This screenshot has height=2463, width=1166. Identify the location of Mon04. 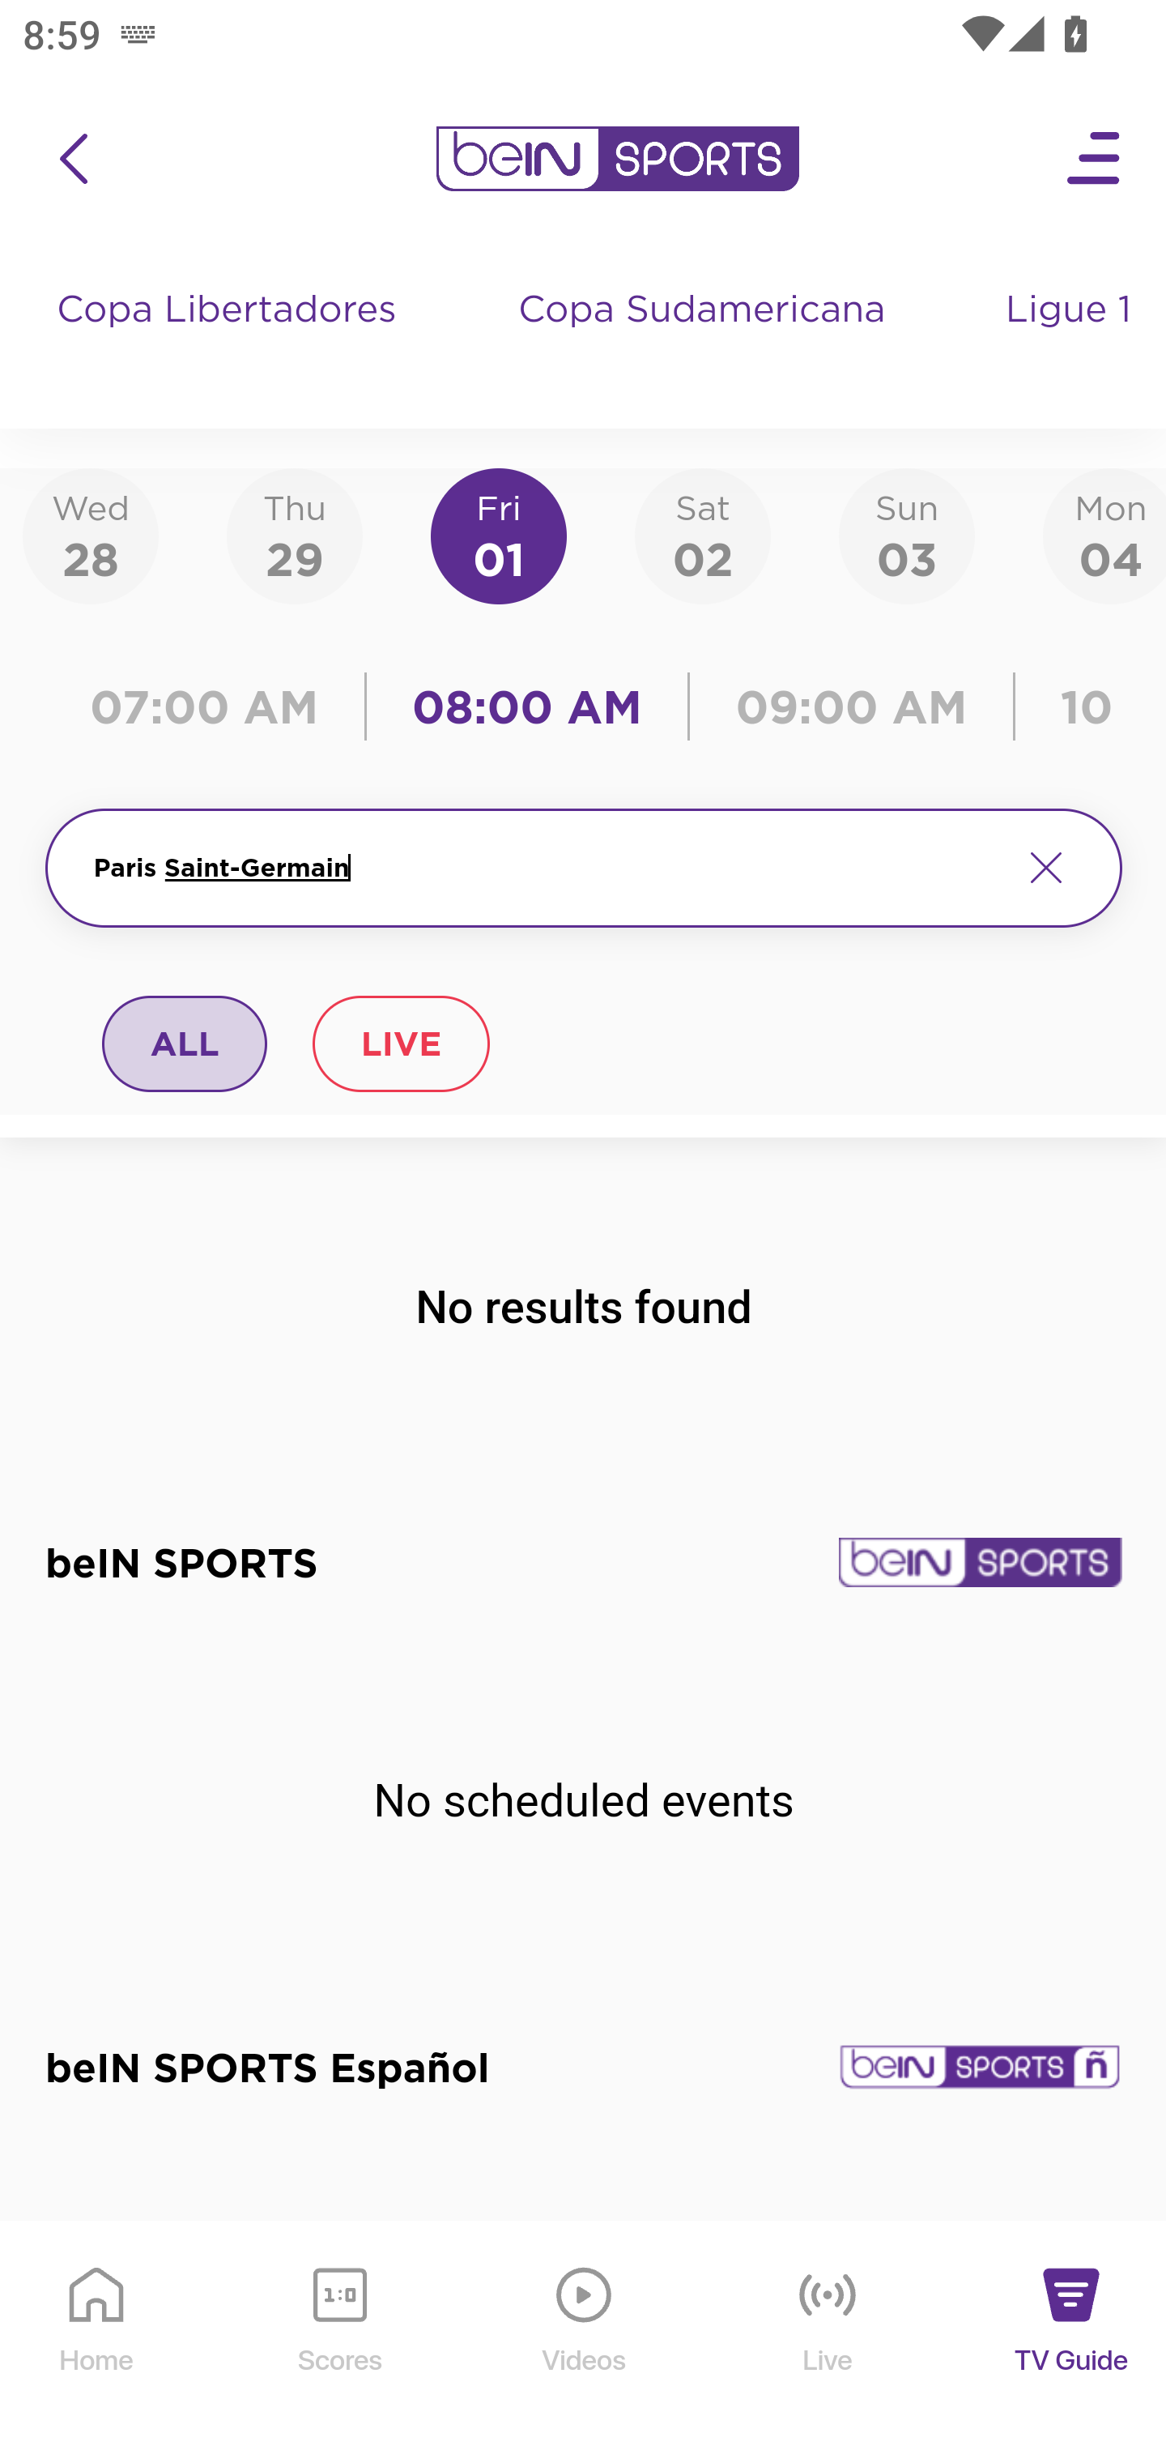
(1104, 535).